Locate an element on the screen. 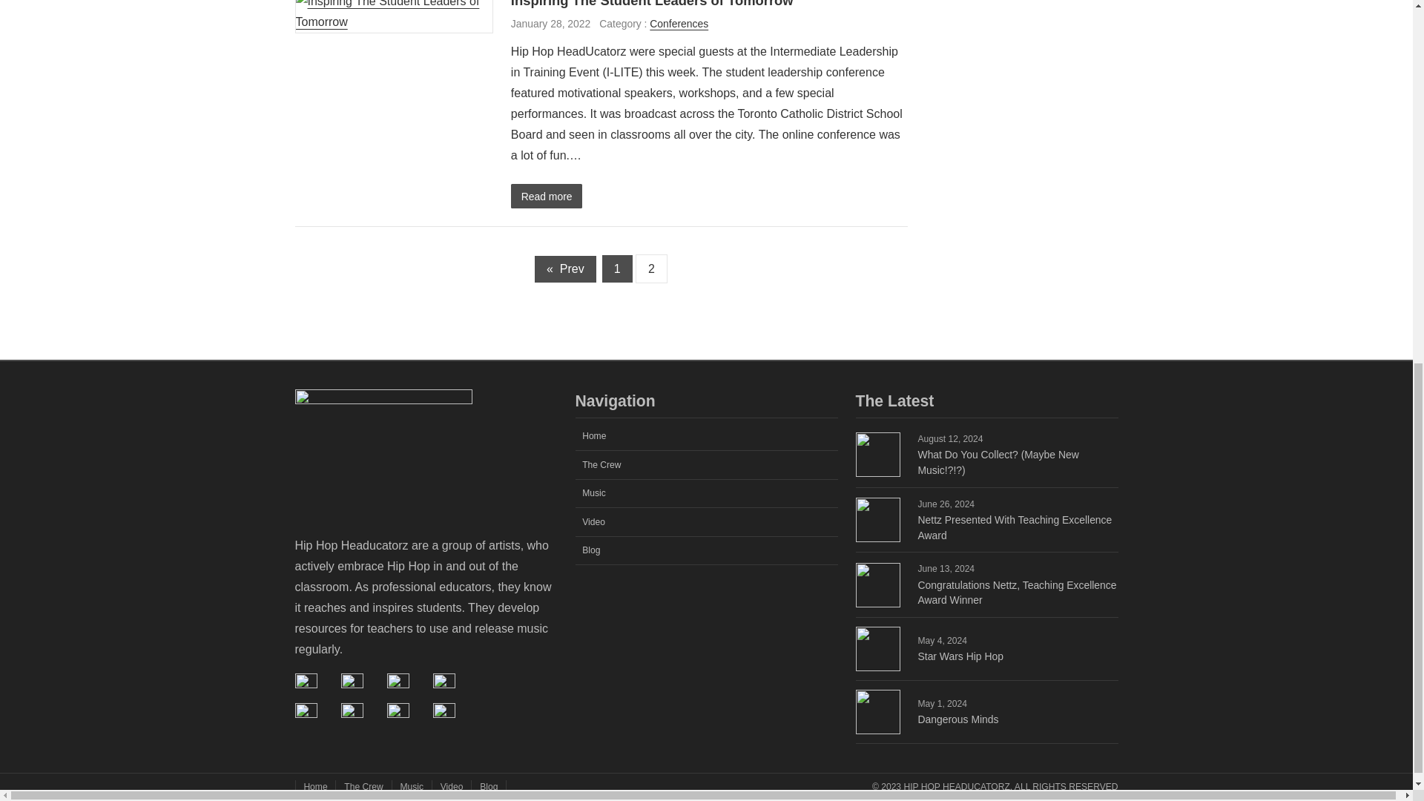 Image resolution: width=1424 pixels, height=801 pixels. Conferences is located at coordinates (678, 23).